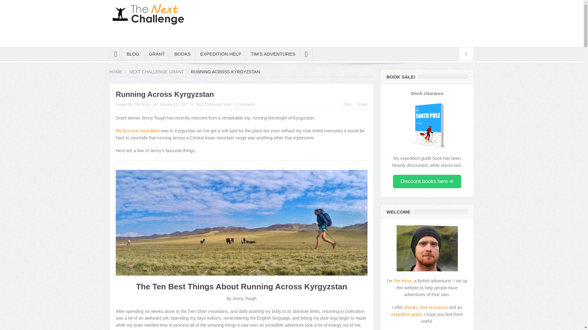  Describe the element at coordinates (133, 54) in the screenshot. I see `BLOG` at that location.